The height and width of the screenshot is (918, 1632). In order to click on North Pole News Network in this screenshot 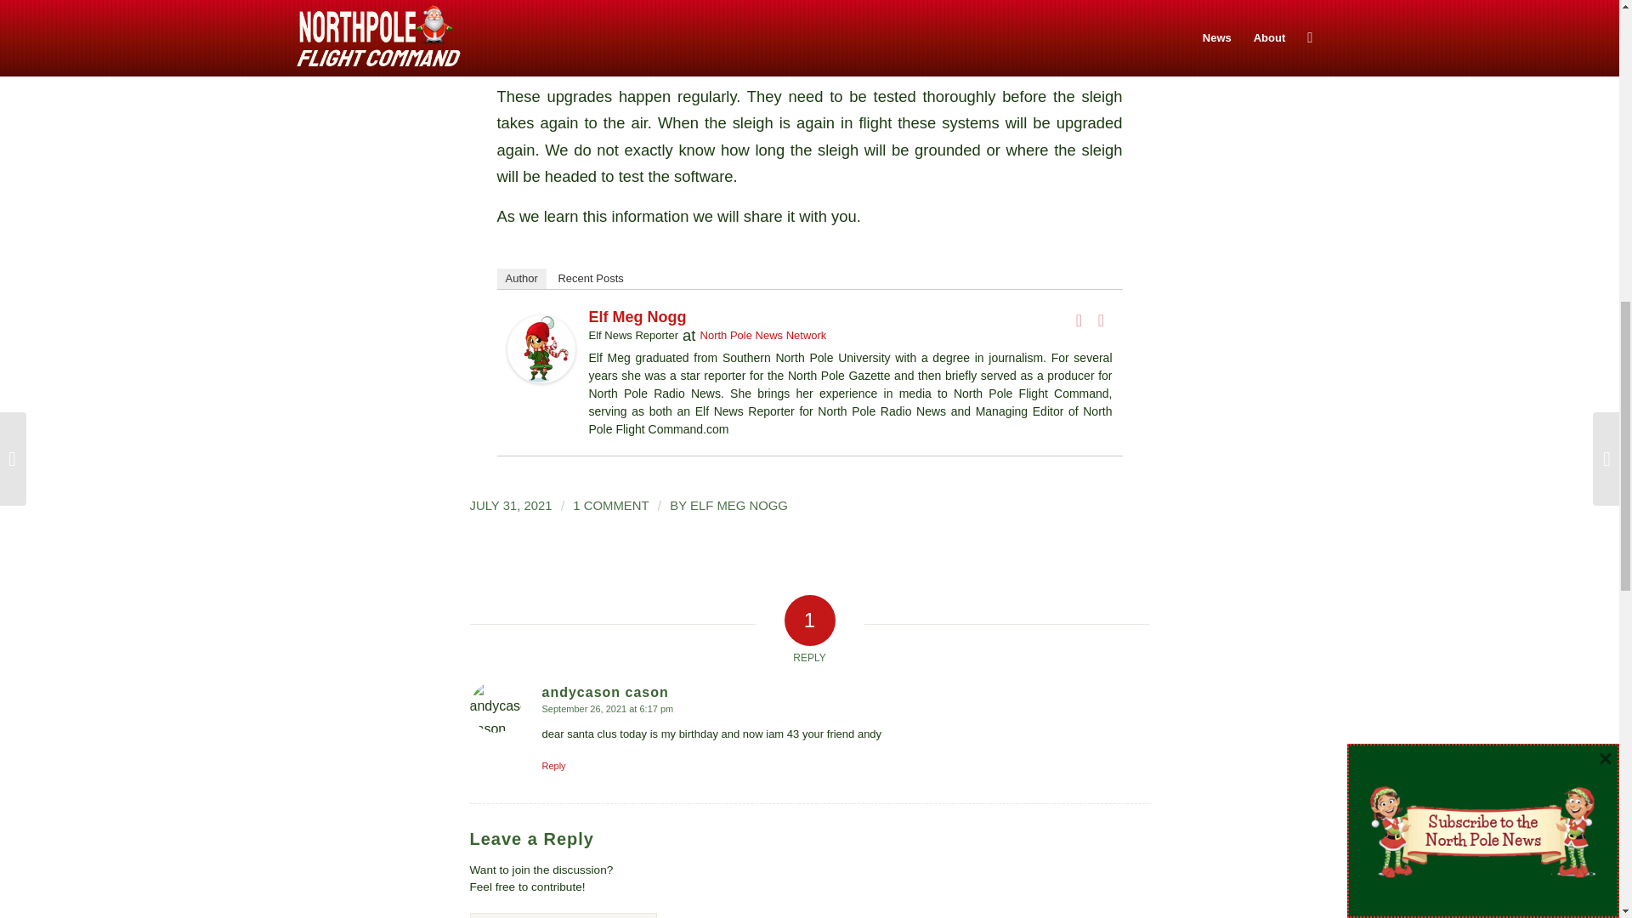, I will do `click(763, 335)`.